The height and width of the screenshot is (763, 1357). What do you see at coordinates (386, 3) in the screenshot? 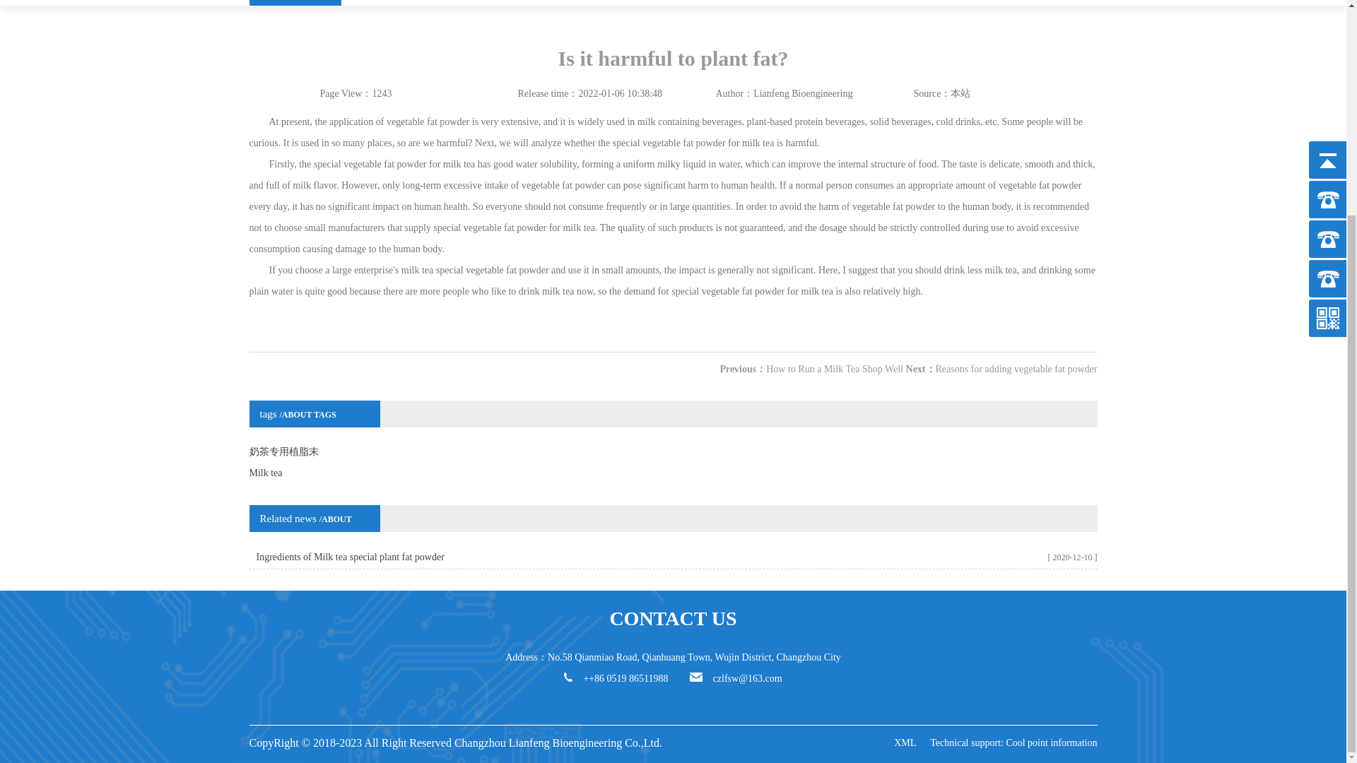
I see `Industry News` at bounding box center [386, 3].